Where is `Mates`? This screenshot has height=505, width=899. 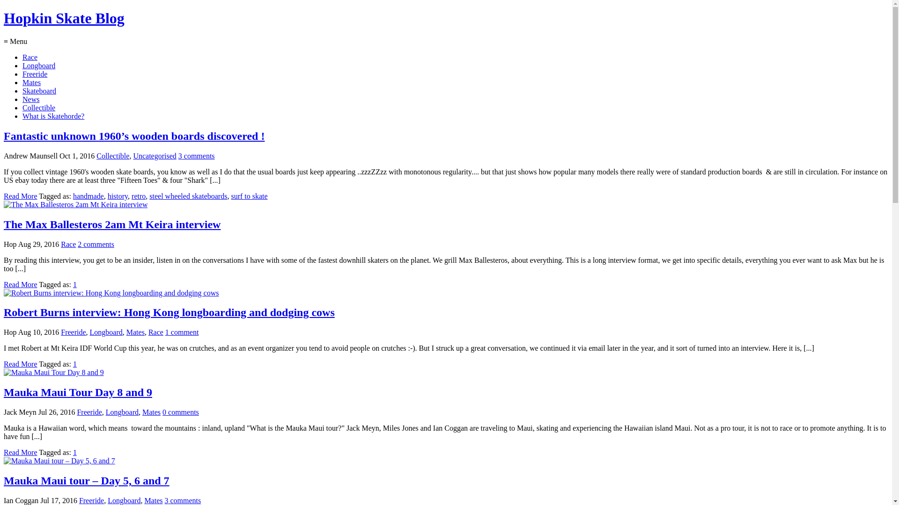
Mates is located at coordinates (136, 332).